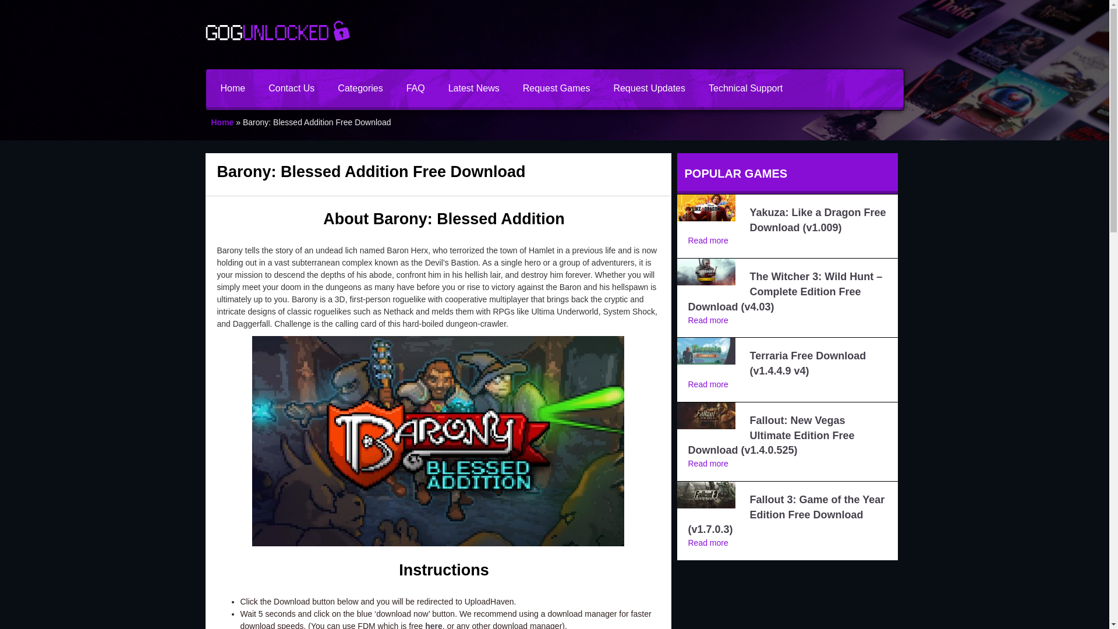 The image size is (1118, 629). I want to click on Read more, so click(708, 241).